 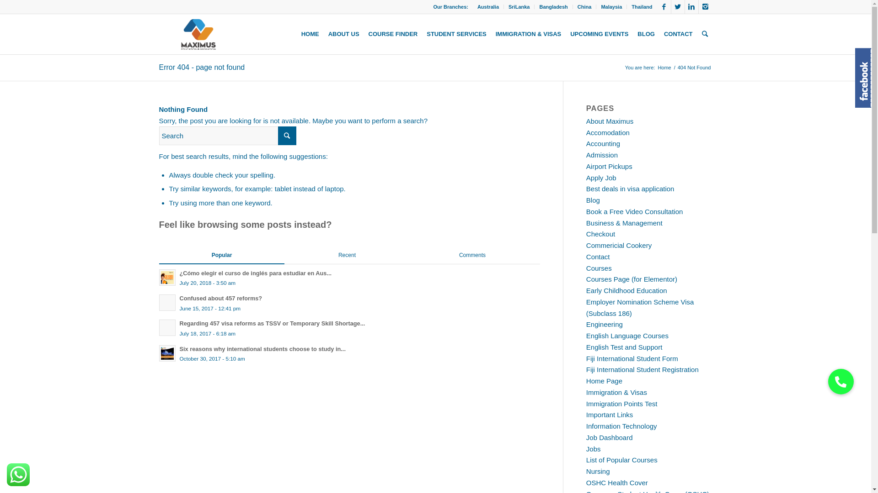 I want to click on Malaysia, so click(x=611, y=7).